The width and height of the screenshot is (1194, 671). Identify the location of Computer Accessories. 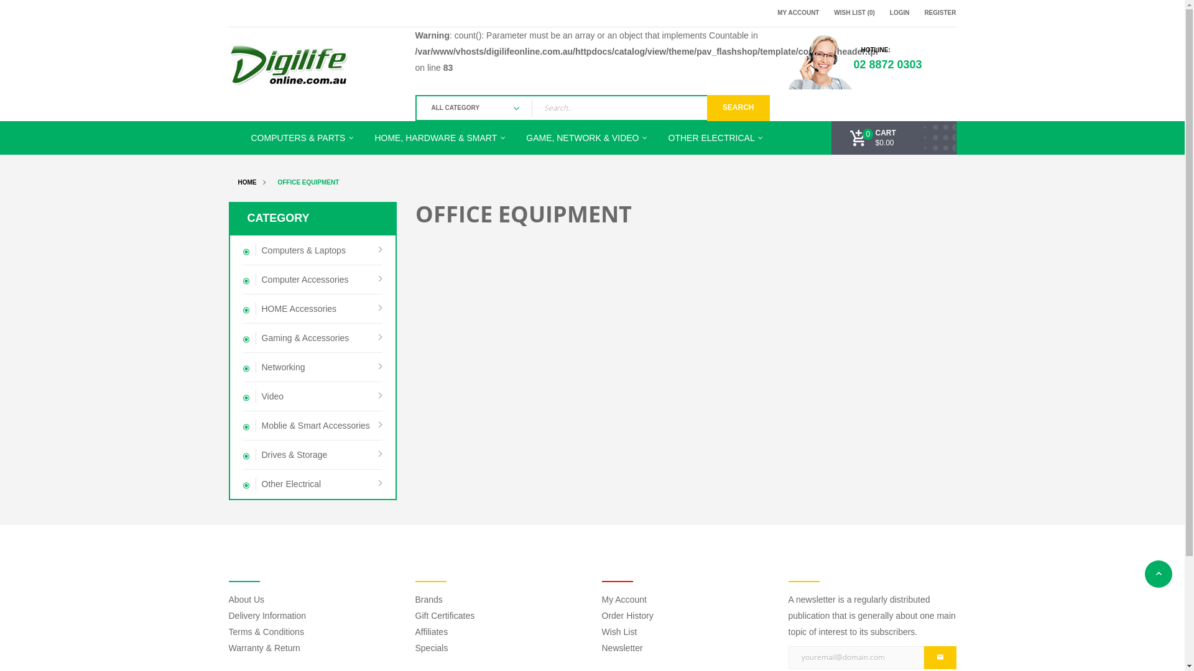
(312, 280).